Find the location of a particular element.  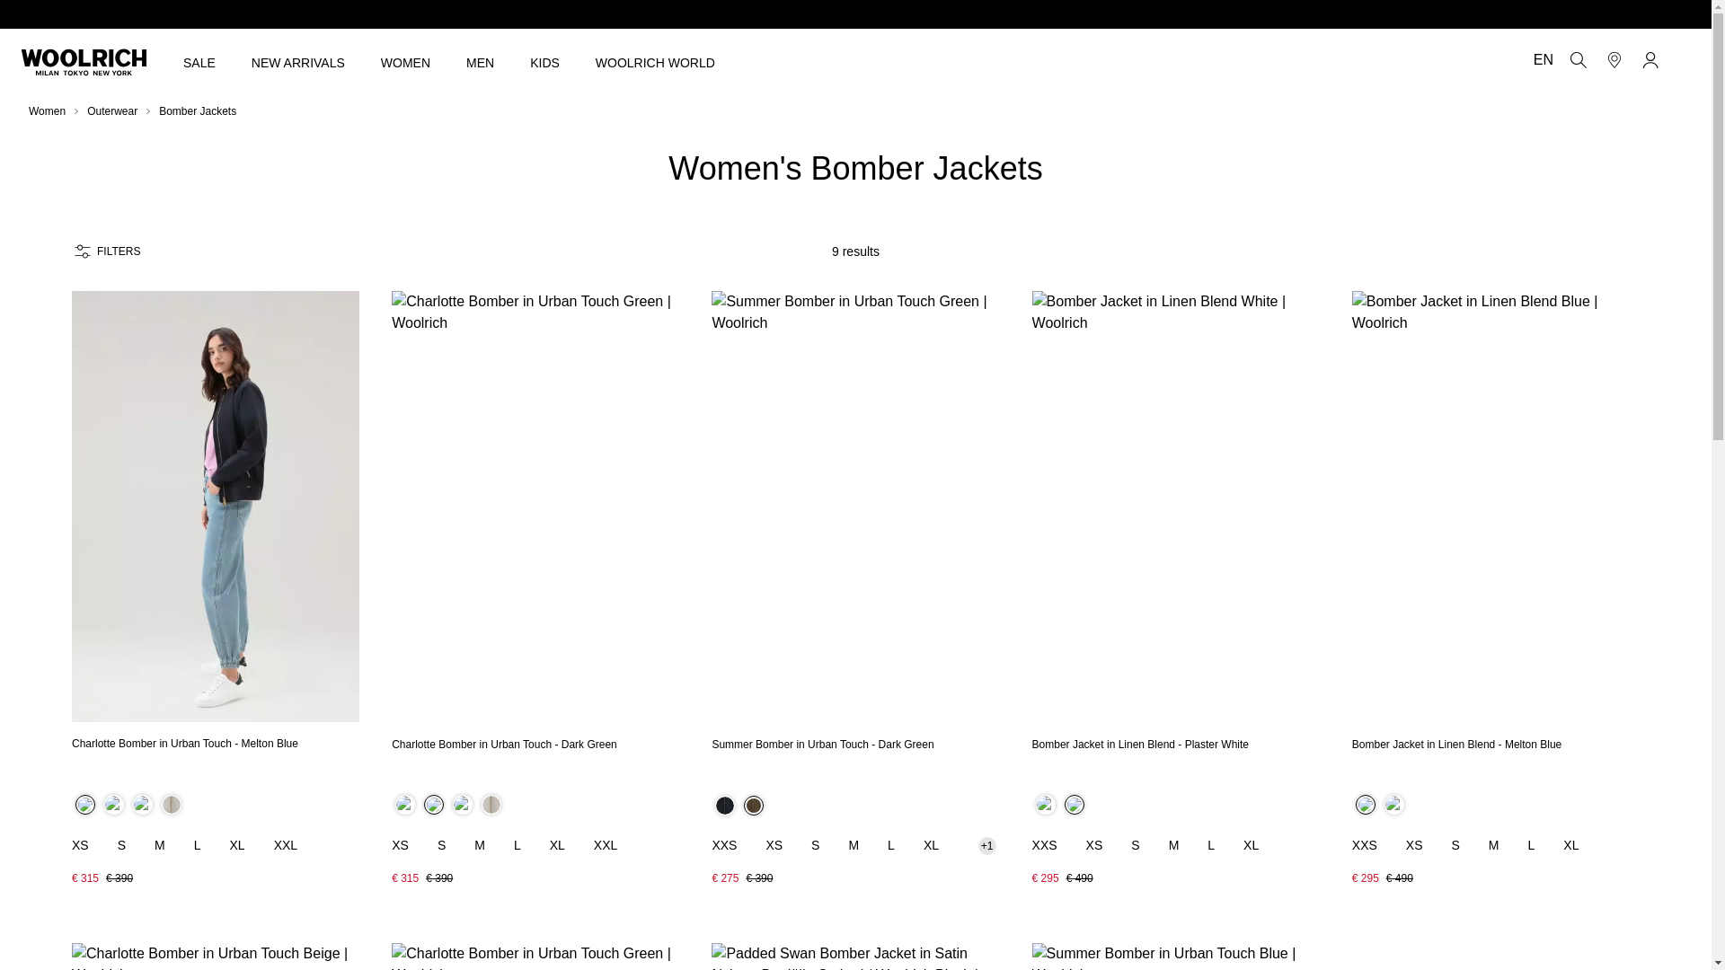

Melton Blue is located at coordinates (84, 805).